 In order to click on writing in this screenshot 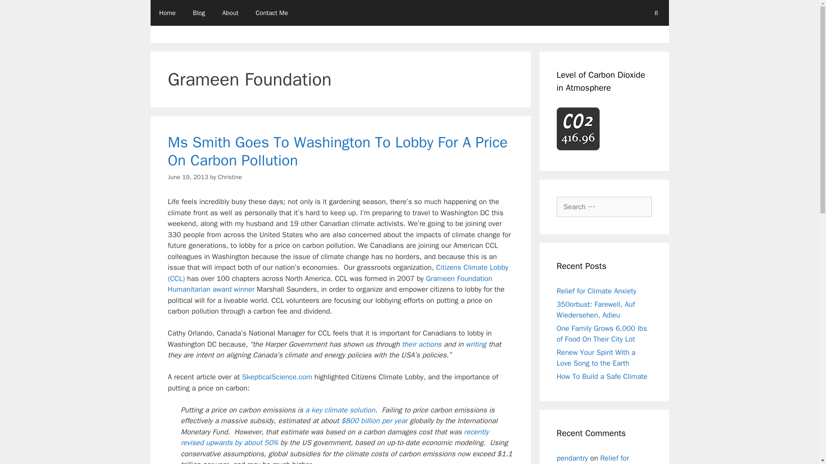, I will do `click(476, 344)`.